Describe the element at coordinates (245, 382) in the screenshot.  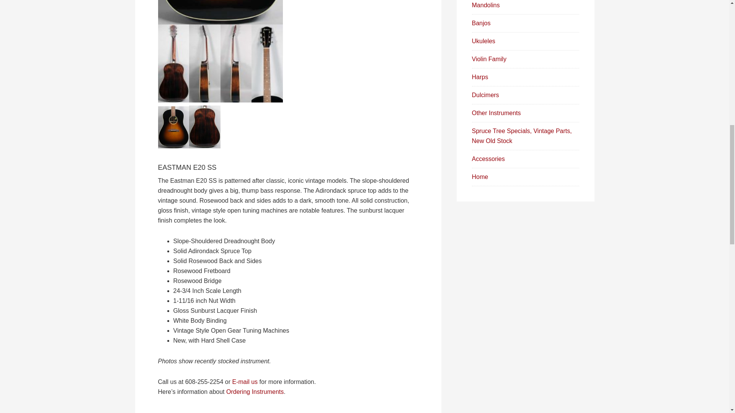
I see `E-mail us` at that location.